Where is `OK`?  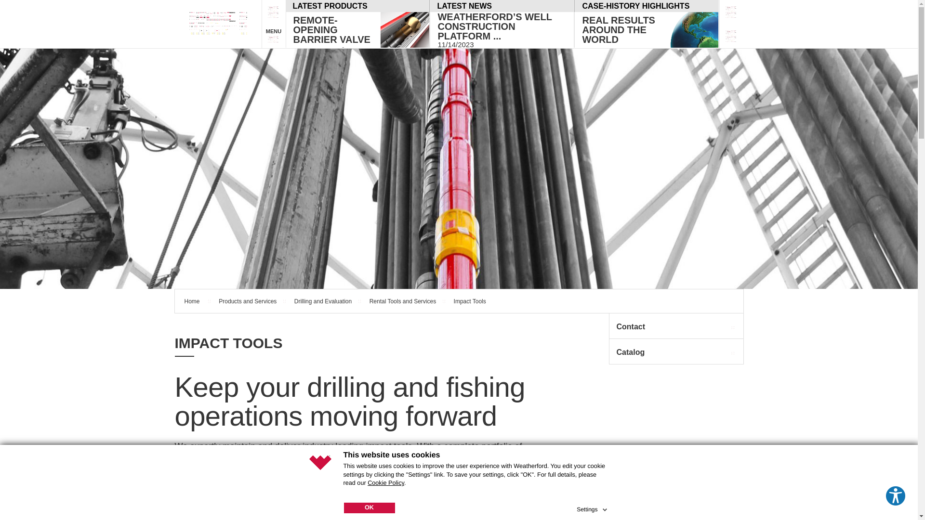
OK is located at coordinates (369, 507).